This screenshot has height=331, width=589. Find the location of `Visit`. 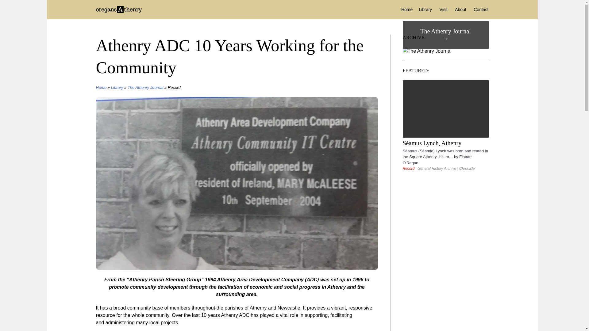

Visit is located at coordinates (441, 9).